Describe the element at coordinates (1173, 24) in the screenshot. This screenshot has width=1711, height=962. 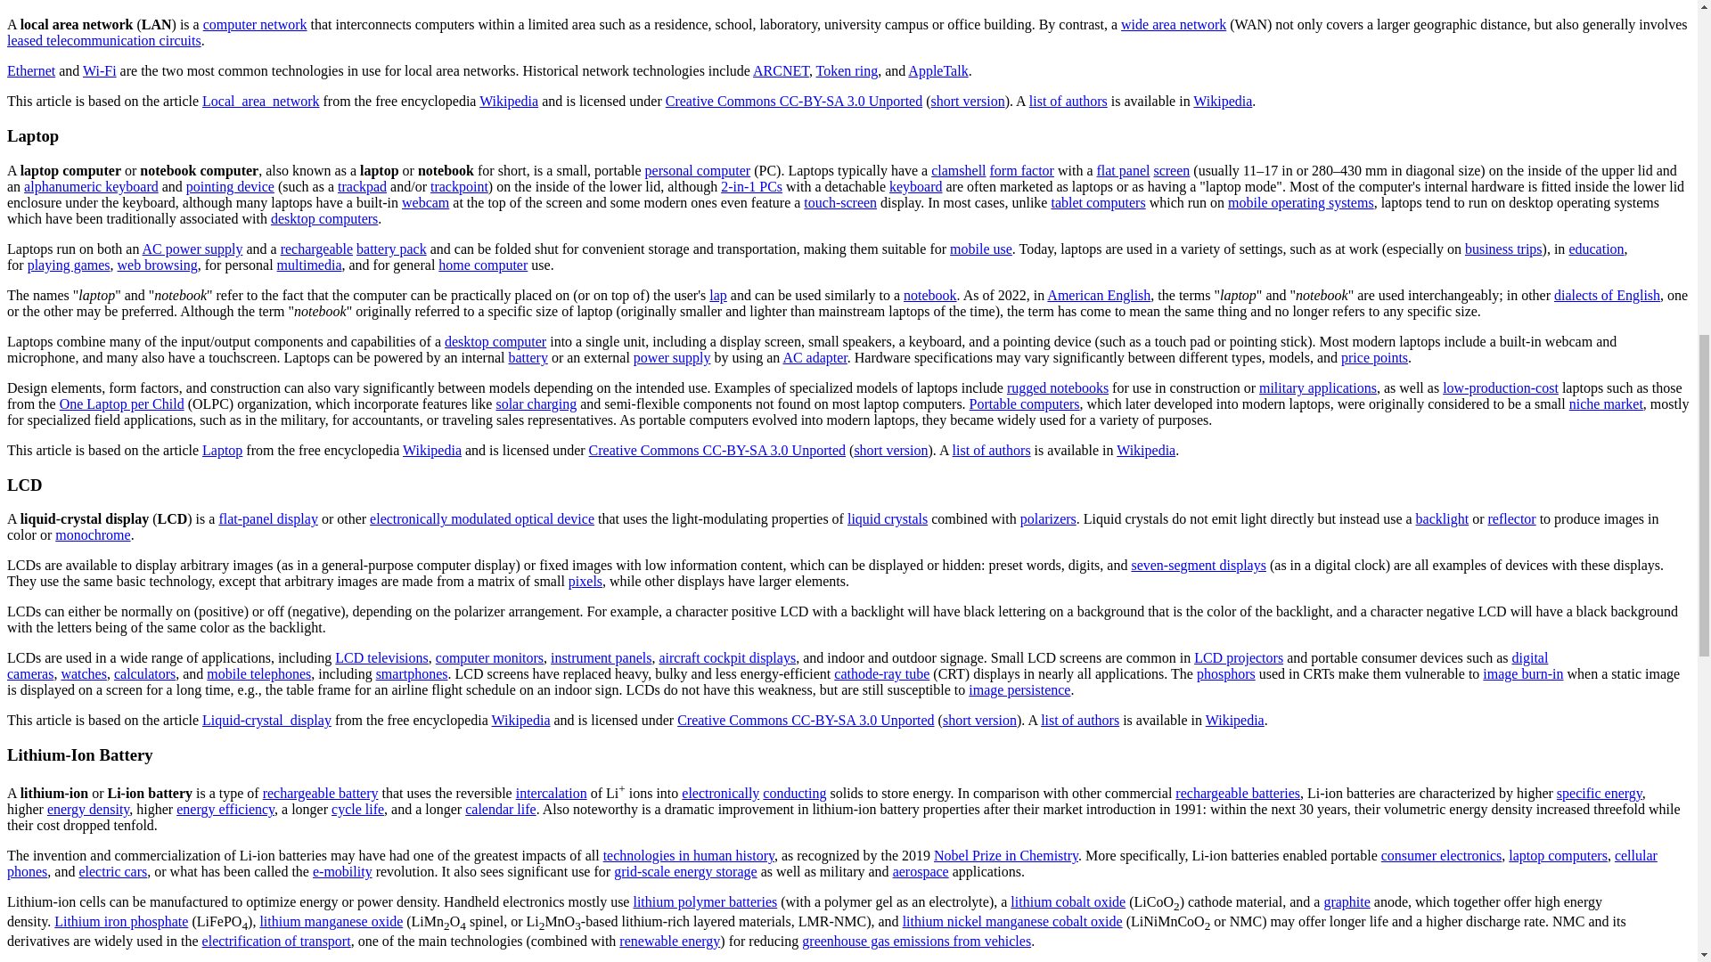
I see `Wide area network` at that location.